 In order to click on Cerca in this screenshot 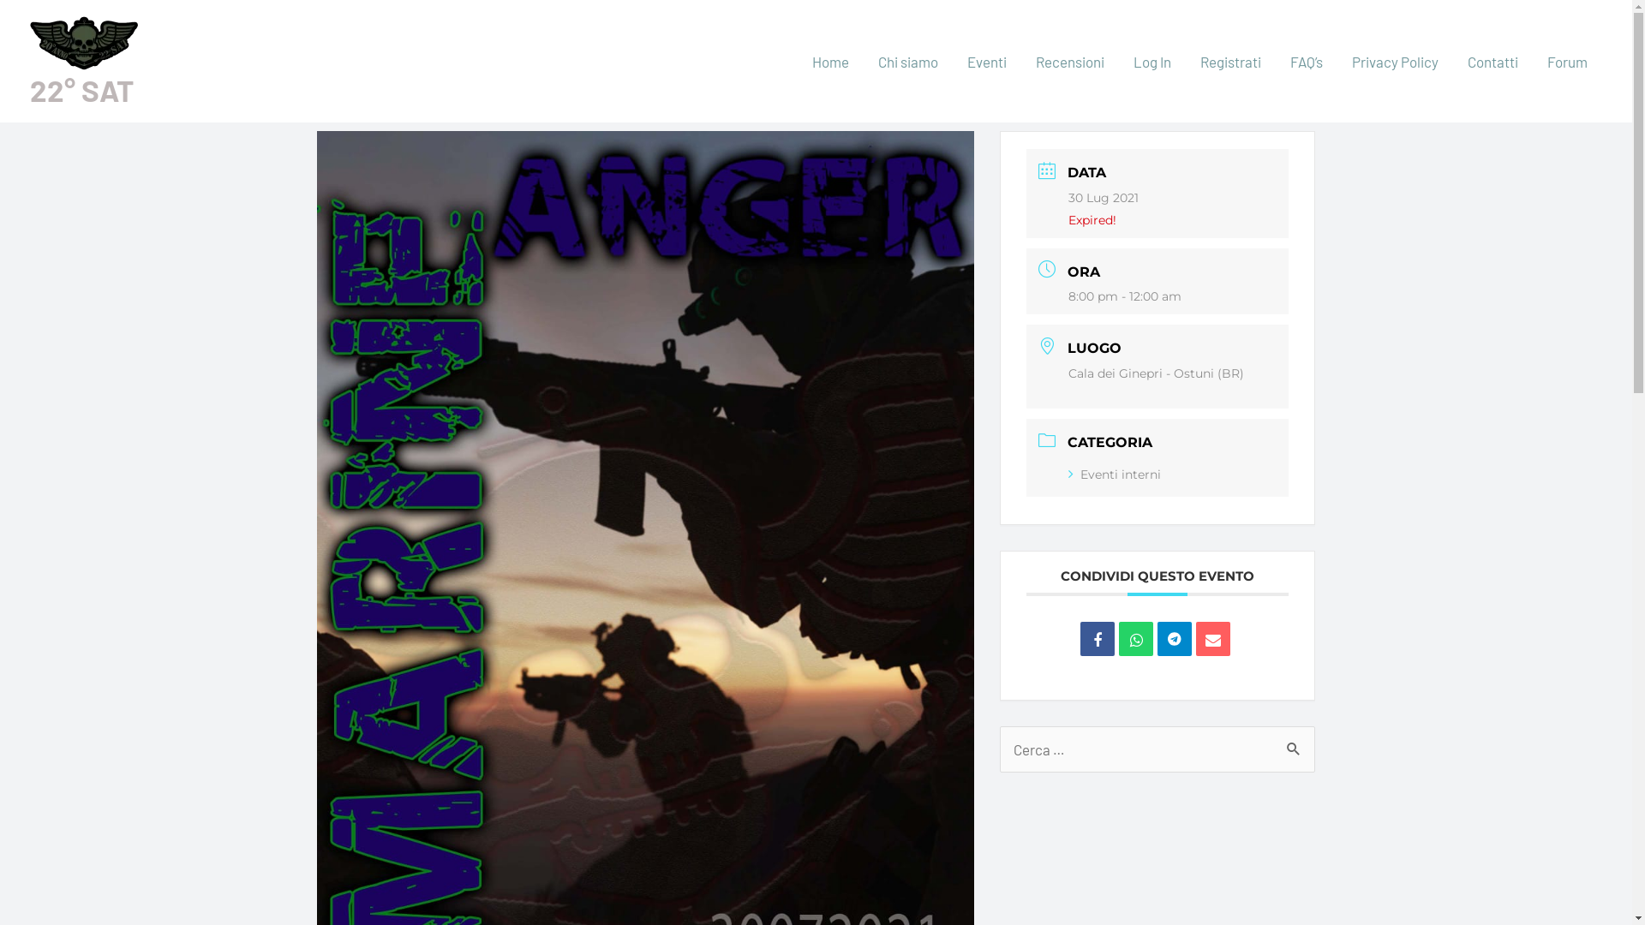, I will do `click(1287, 743)`.